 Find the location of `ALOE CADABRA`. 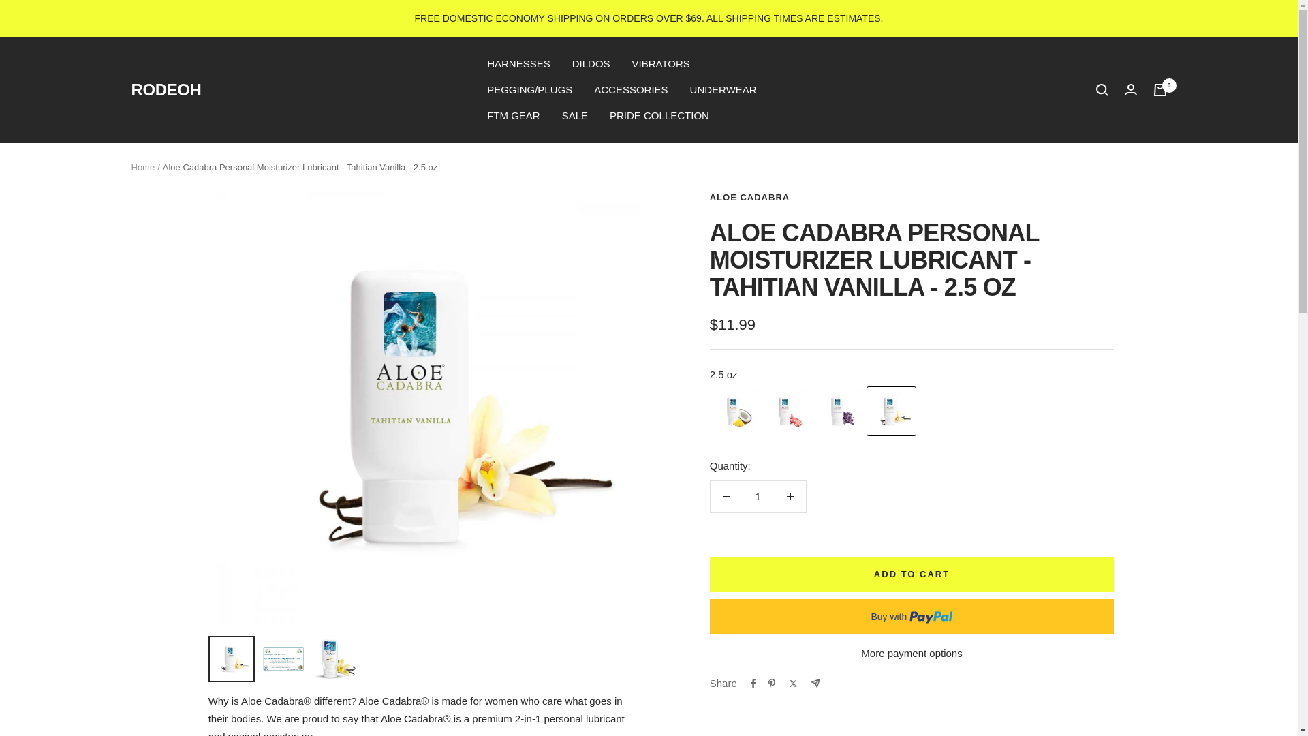

ALOE CADABRA is located at coordinates (749, 197).